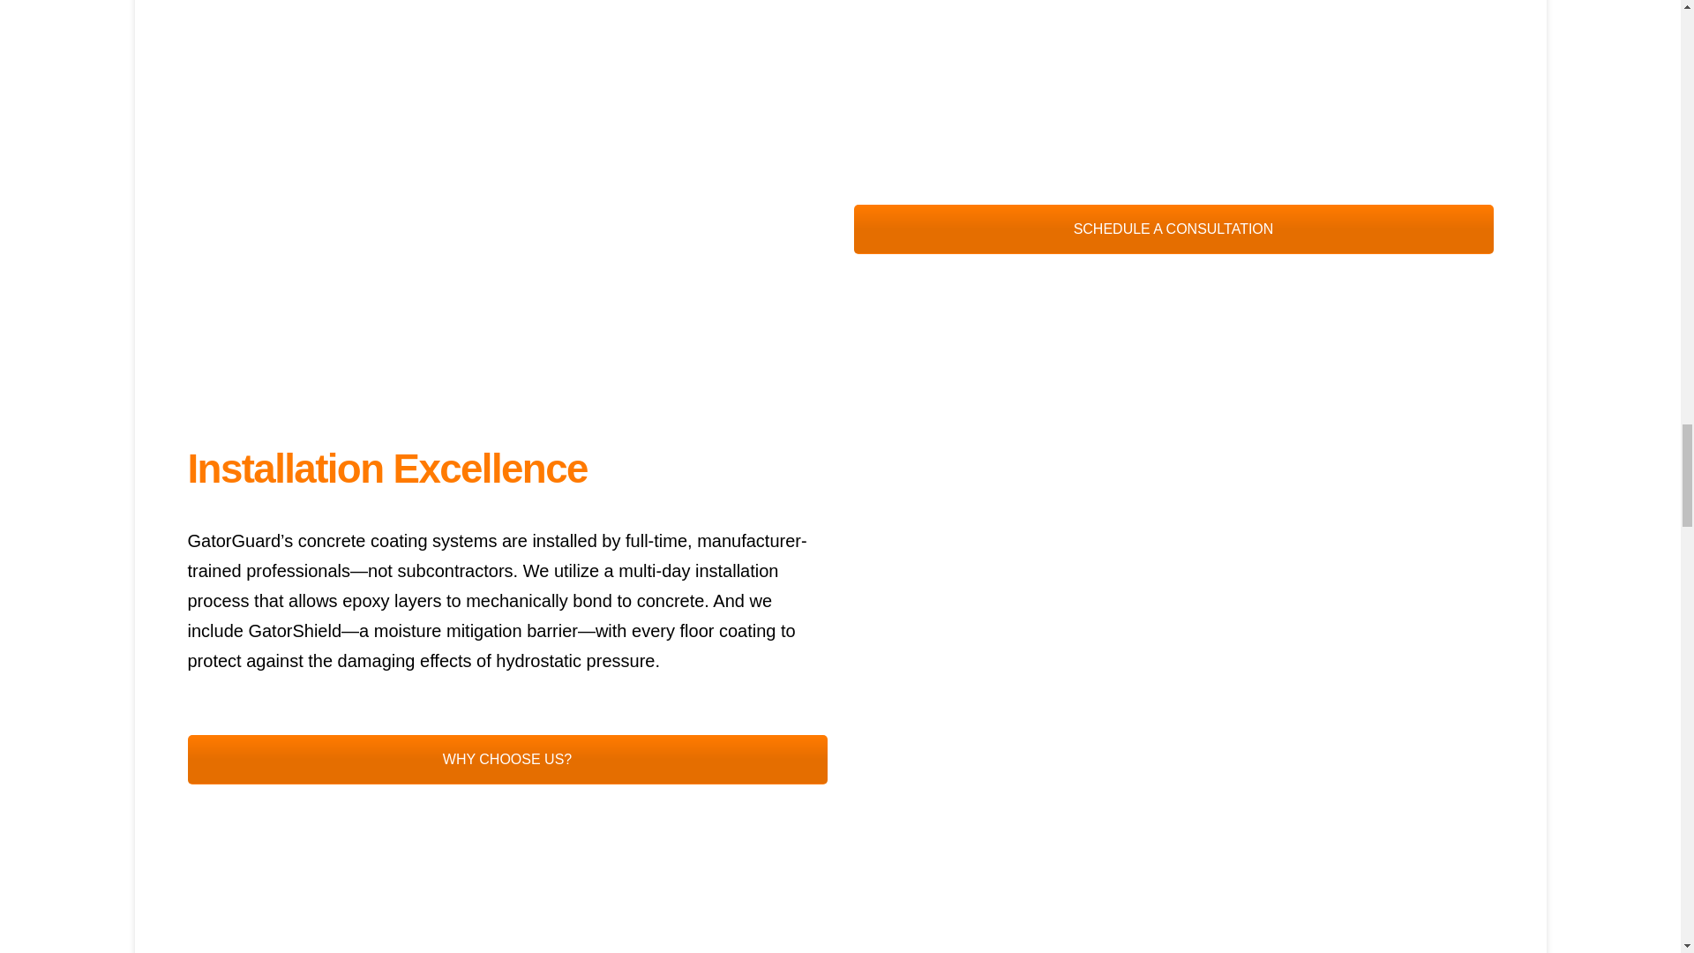 The image size is (1694, 953). Describe the element at coordinates (506, 759) in the screenshot. I see `Free Estimate` at that location.